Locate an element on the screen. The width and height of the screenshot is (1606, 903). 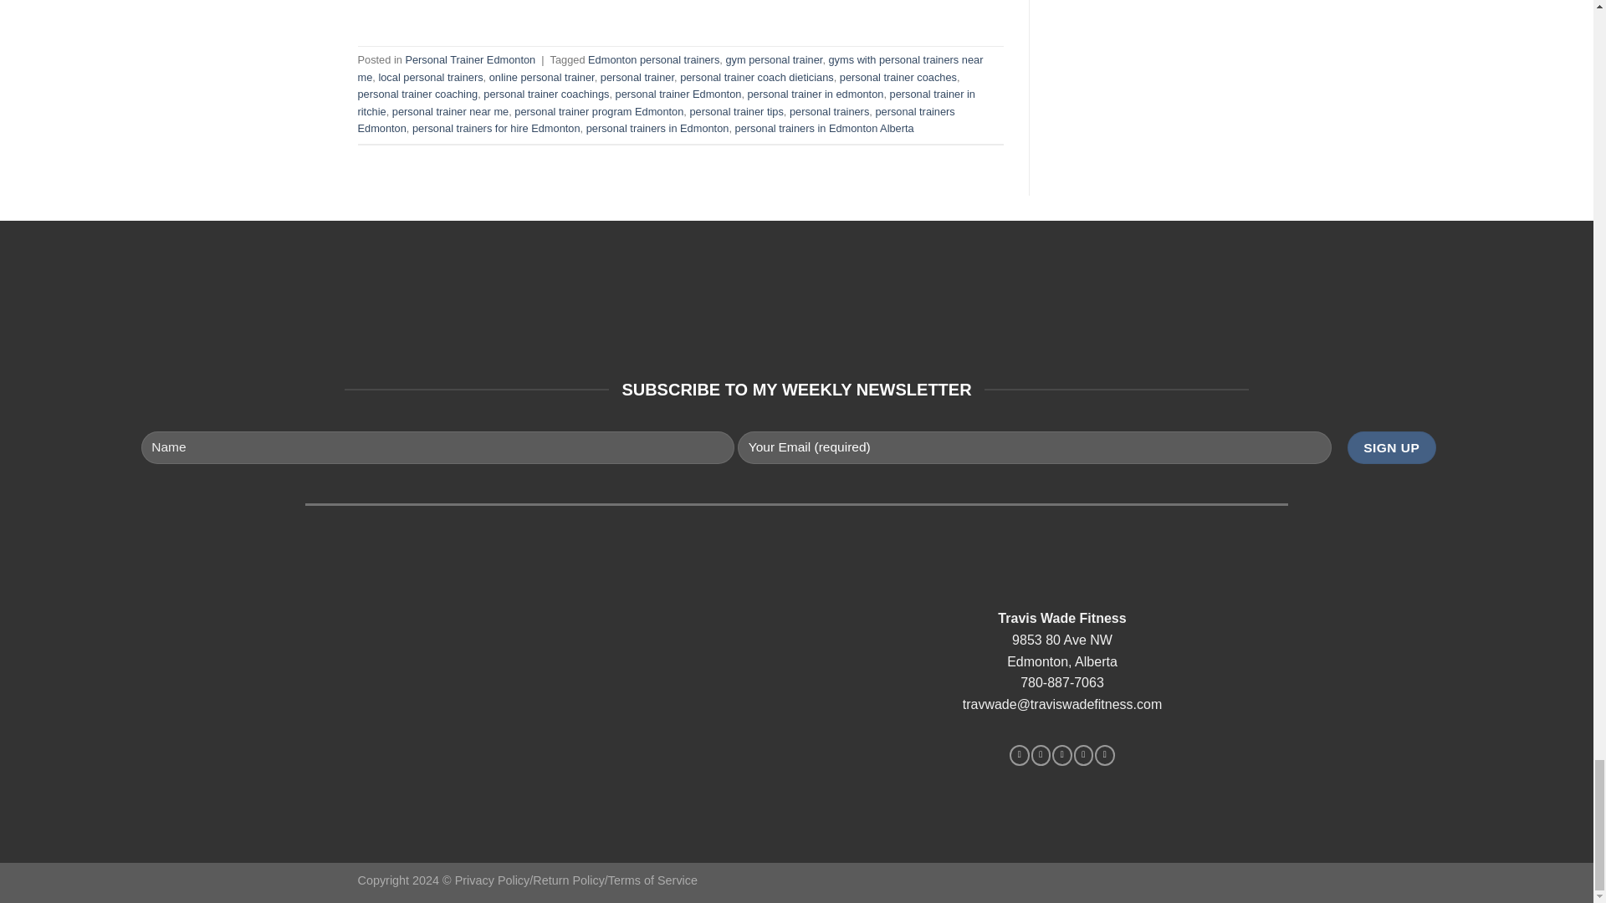
Personal Trainer Edmonton is located at coordinates (469, 59).